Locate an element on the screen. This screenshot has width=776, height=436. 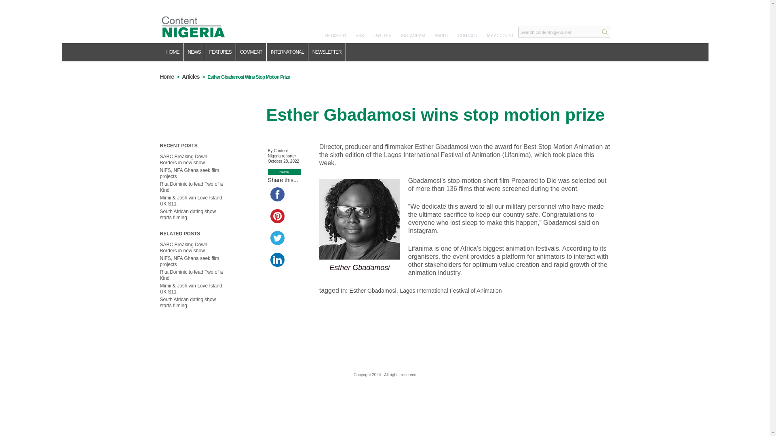
Esther Gbadamosi is located at coordinates (373, 290).